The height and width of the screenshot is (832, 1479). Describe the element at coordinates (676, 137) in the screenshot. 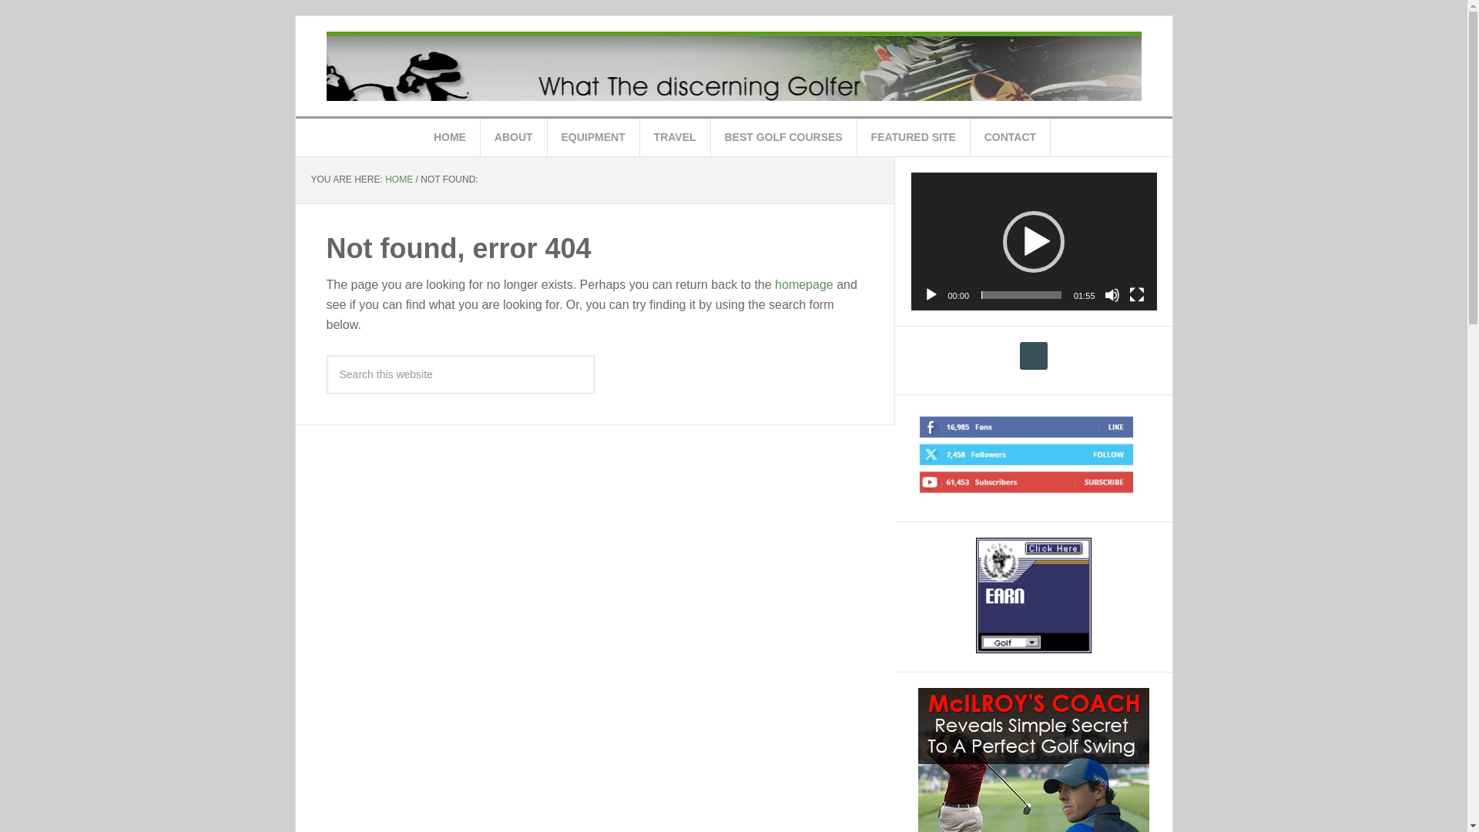

I see `TRAVEL` at that location.